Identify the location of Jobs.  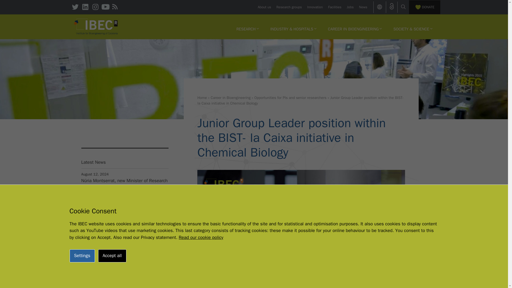
(350, 7).